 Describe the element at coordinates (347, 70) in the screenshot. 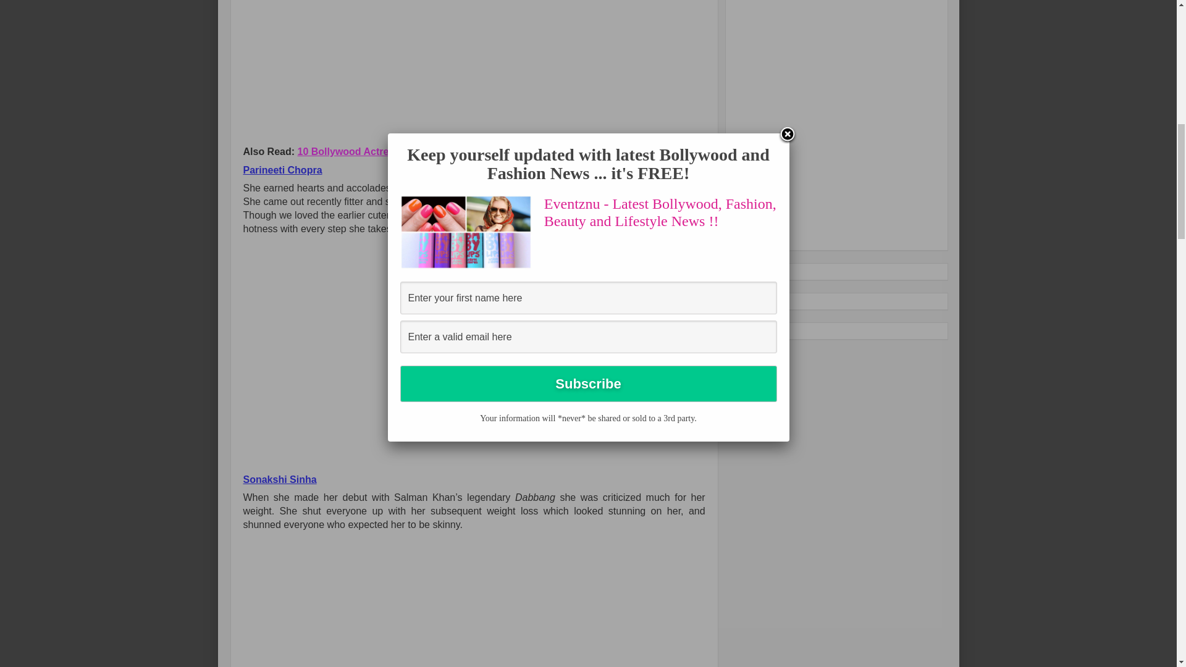

I see `Advertisement` at that location.